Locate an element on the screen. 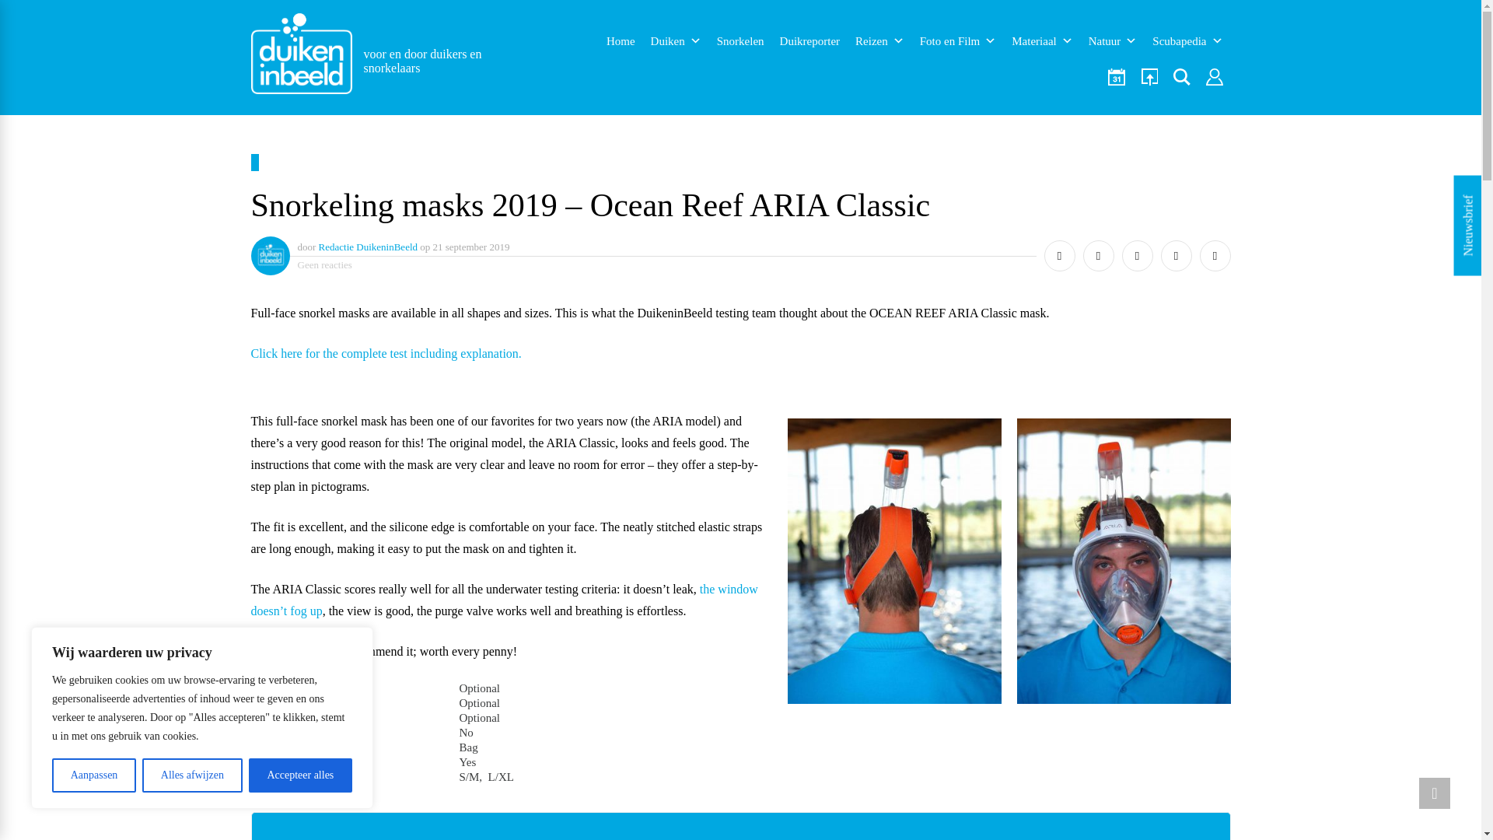 The height and width of the screenshot is (840, 1493). Alles afwijzen is located at coordinates (191, 775).